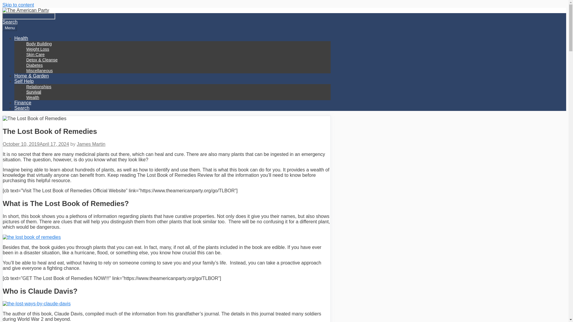 The image size is (573, 322). I want to click on Skin Care, so click(35, 54).